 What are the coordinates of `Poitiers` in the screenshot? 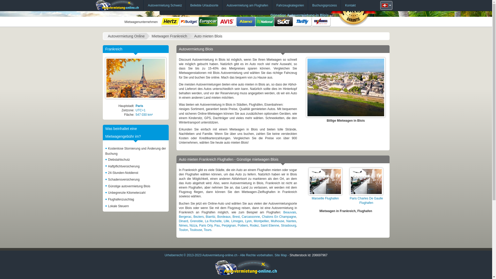 It's located at (243, 226).